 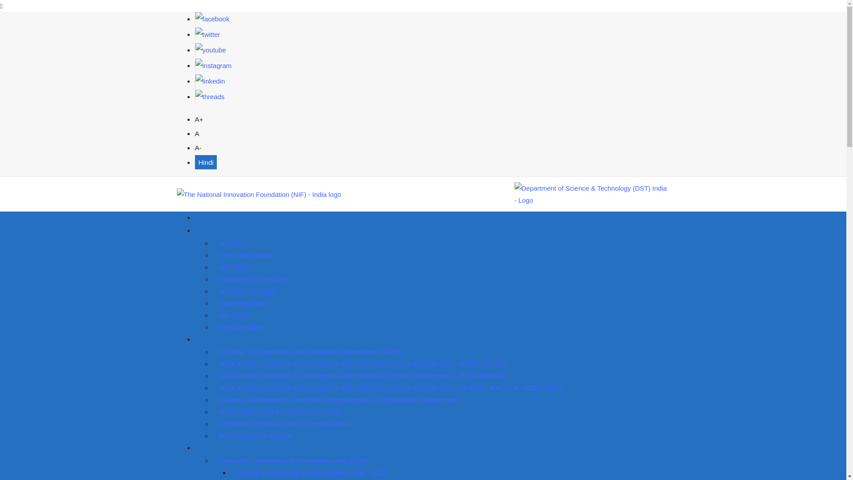 What do you see at coordinates (234, 267) in the screenshot?
I see `Objectives` at bounding box center [234, 267].